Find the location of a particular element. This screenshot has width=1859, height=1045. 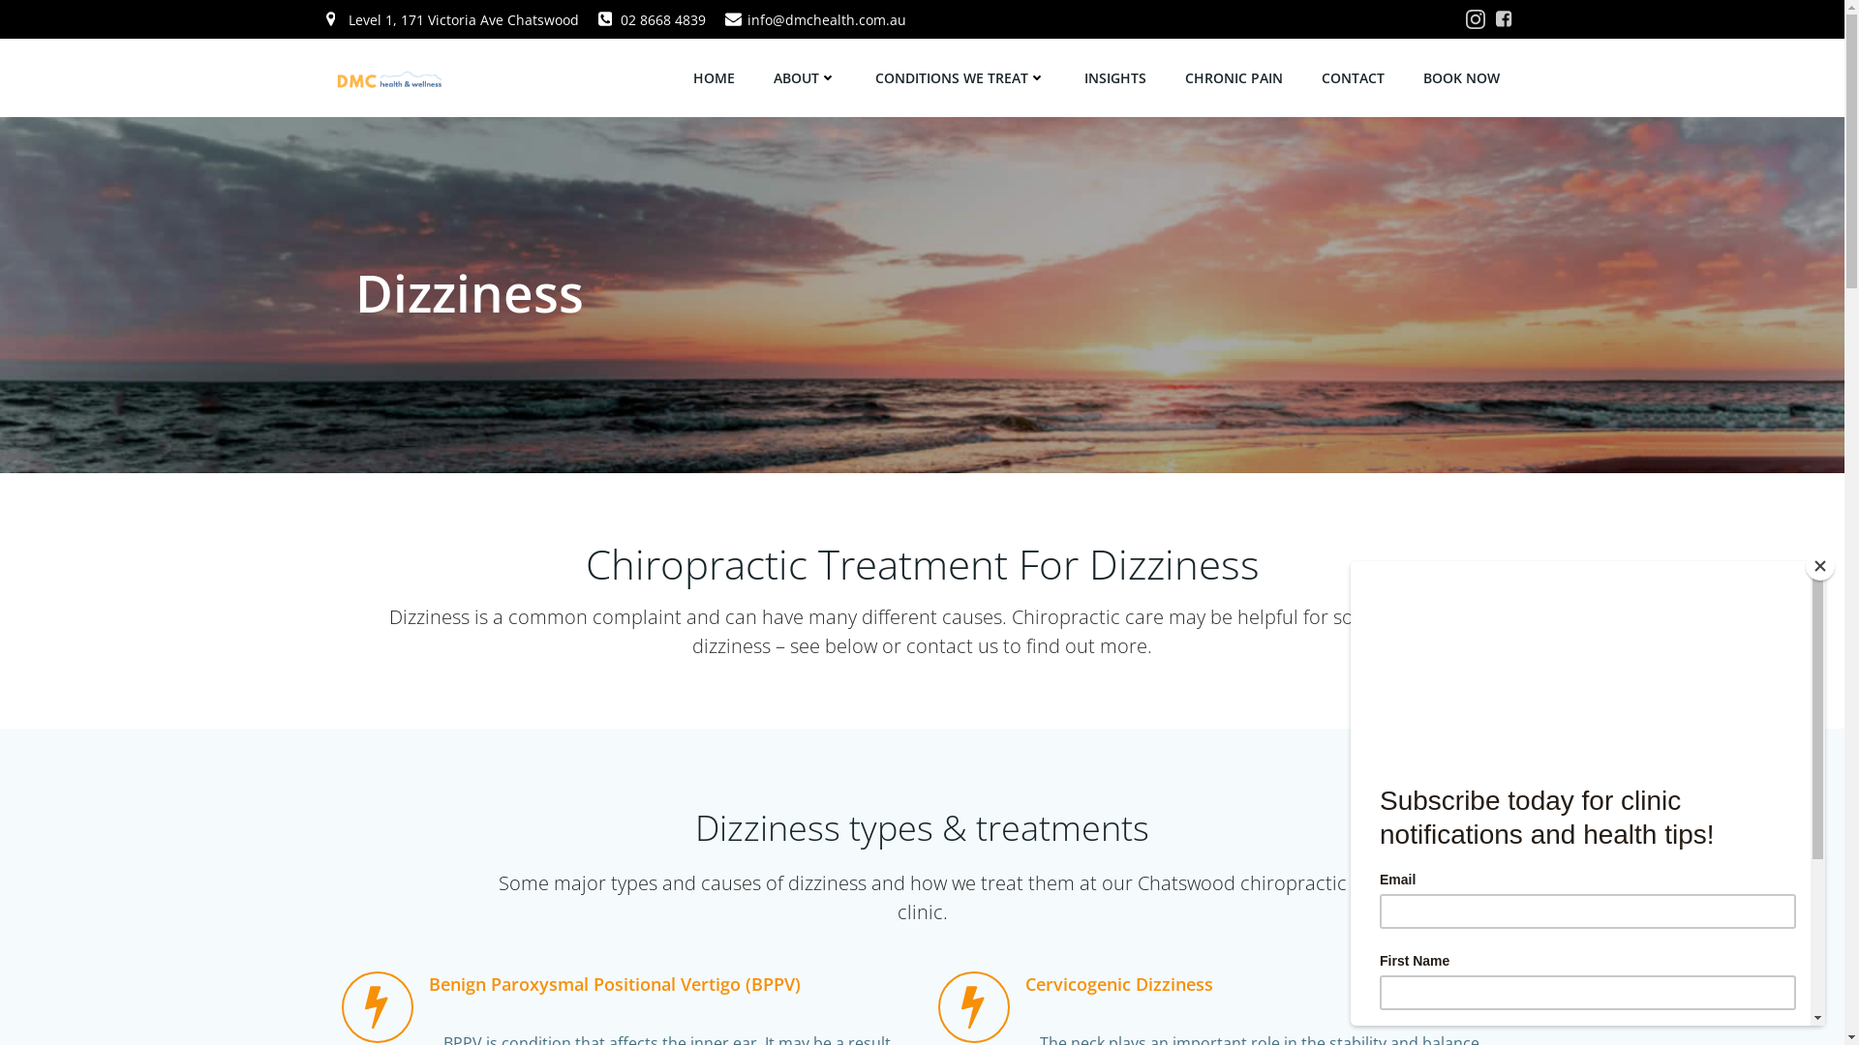

02 8668 4839 is located at coordinates (653, 19).